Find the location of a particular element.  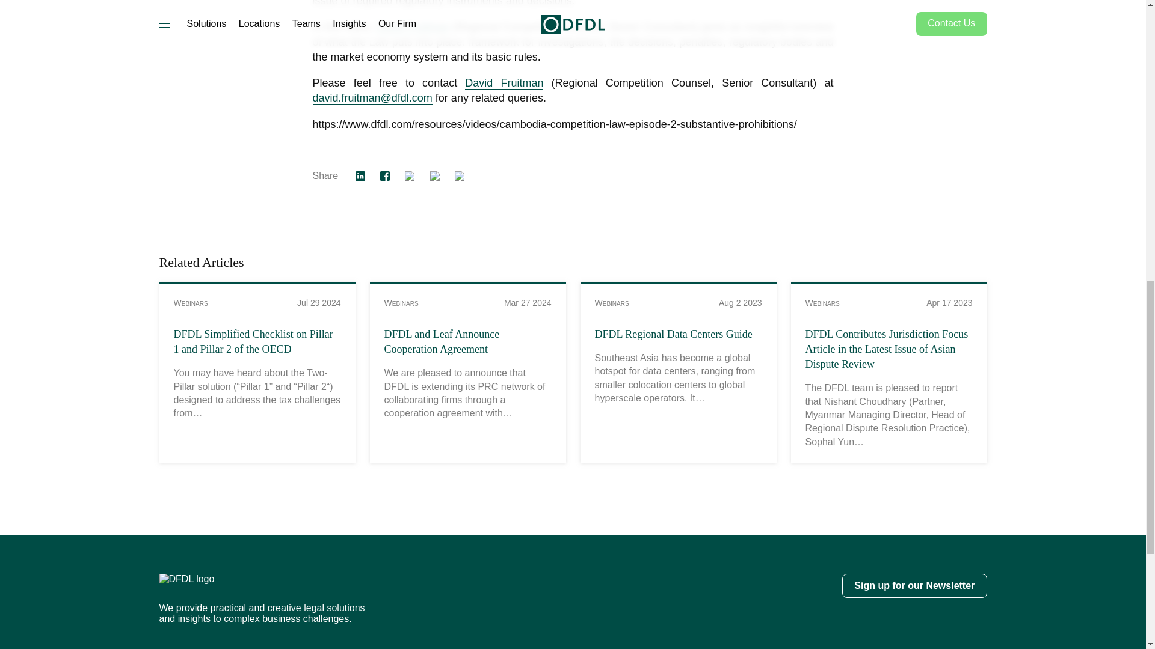

David Fruitman is located at coordinates (413, 27).